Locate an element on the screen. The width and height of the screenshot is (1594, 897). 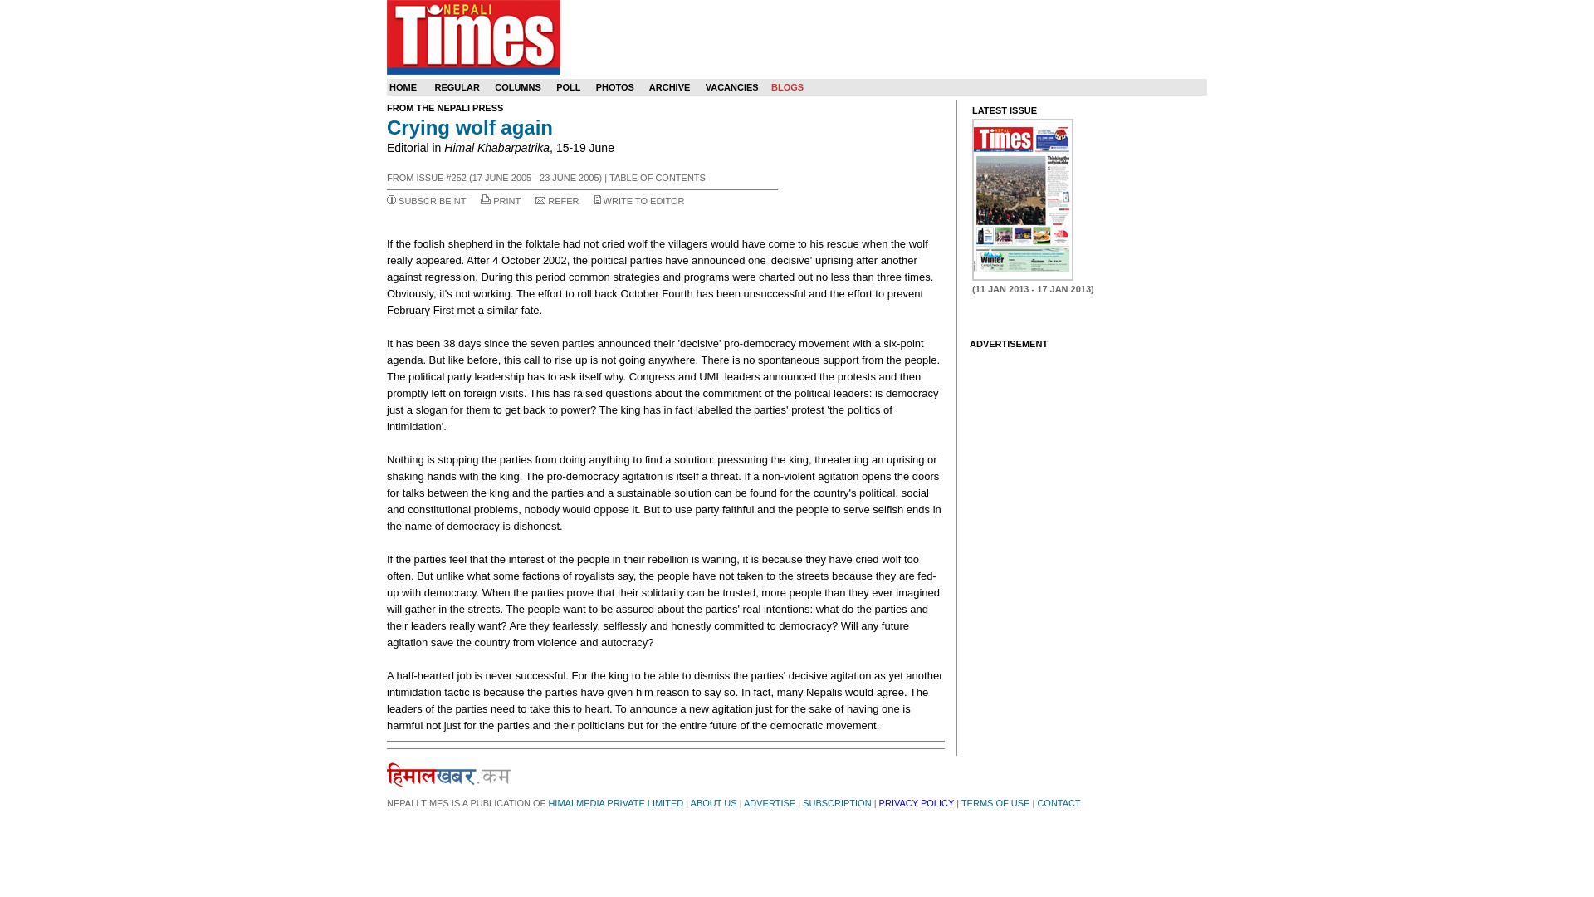
SUBSCRIPTION is located at coordinates (837, 803).